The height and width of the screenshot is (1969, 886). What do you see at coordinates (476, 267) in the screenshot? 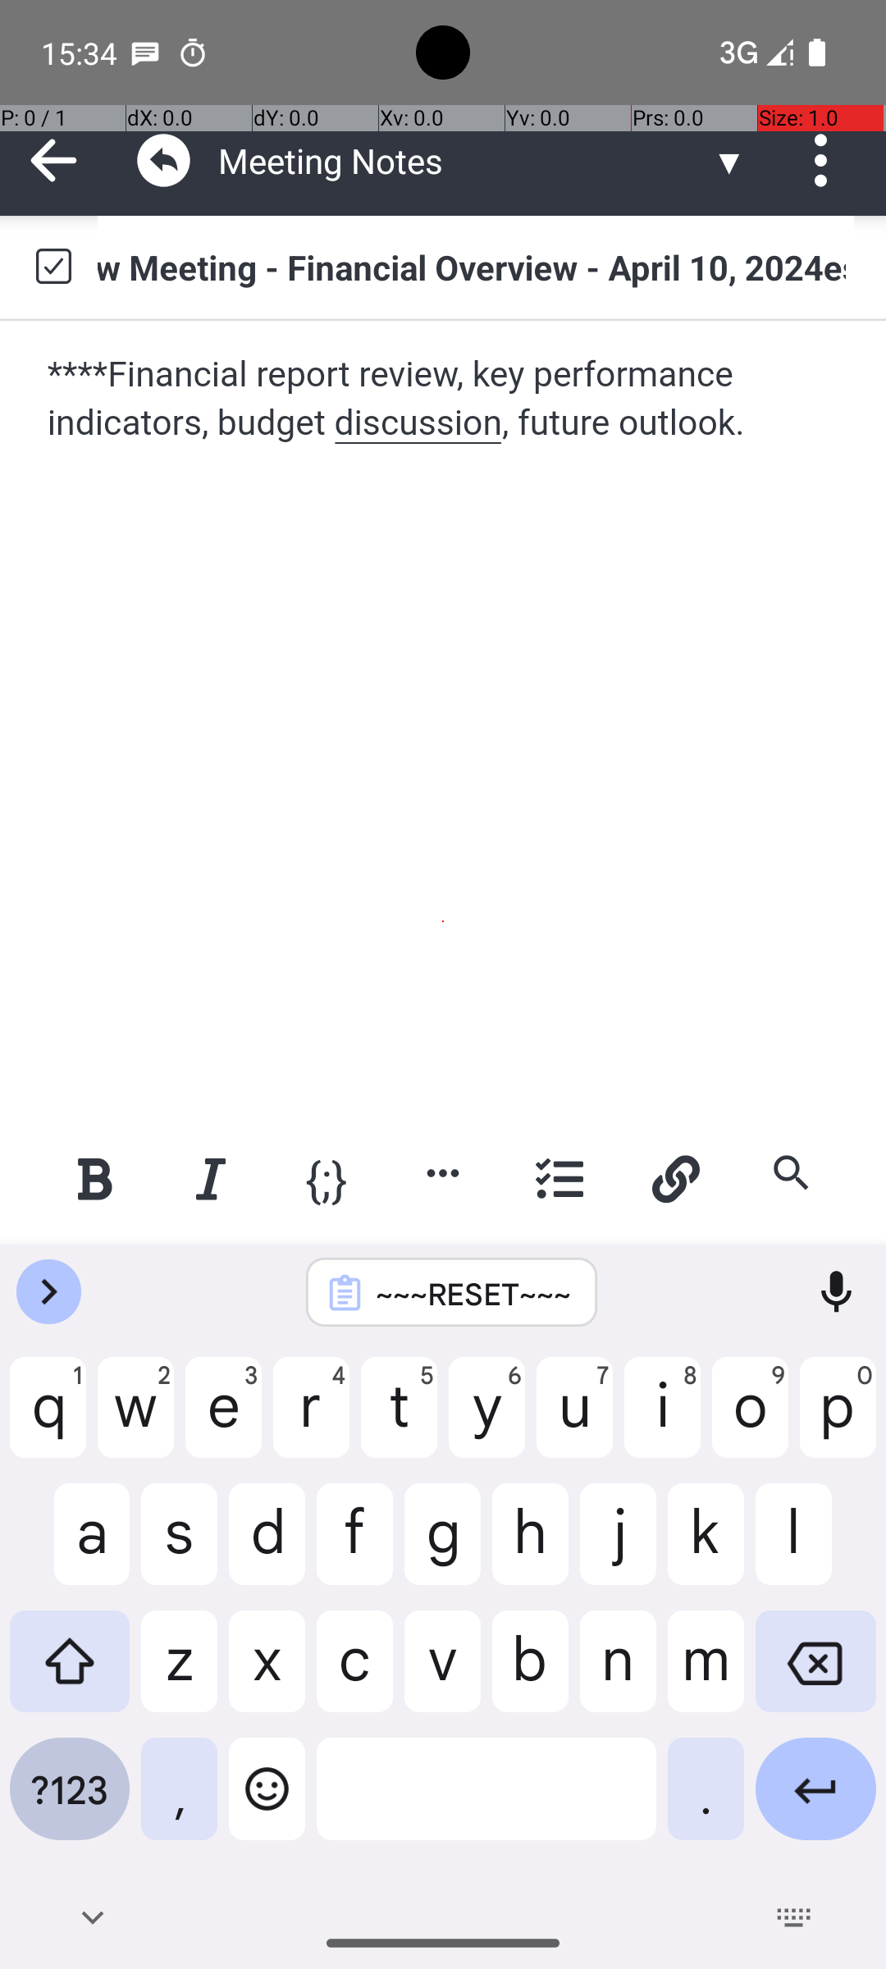
I see `Board Meeting - Q1 Financial RQuarterly Review Meeting - Financial Overview - April 10, 2024esults - March 28, 2024` at bounding box center [476, 267].